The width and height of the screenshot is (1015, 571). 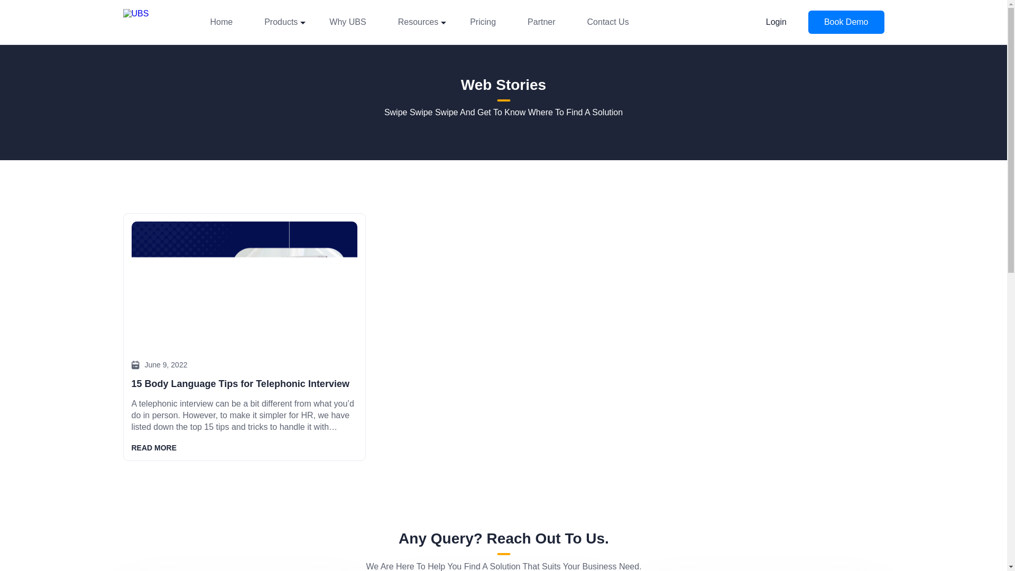 What do you see at coordinates (149, 22) in the screenshot?
I see `UBS` at bounding box center [149, 22].